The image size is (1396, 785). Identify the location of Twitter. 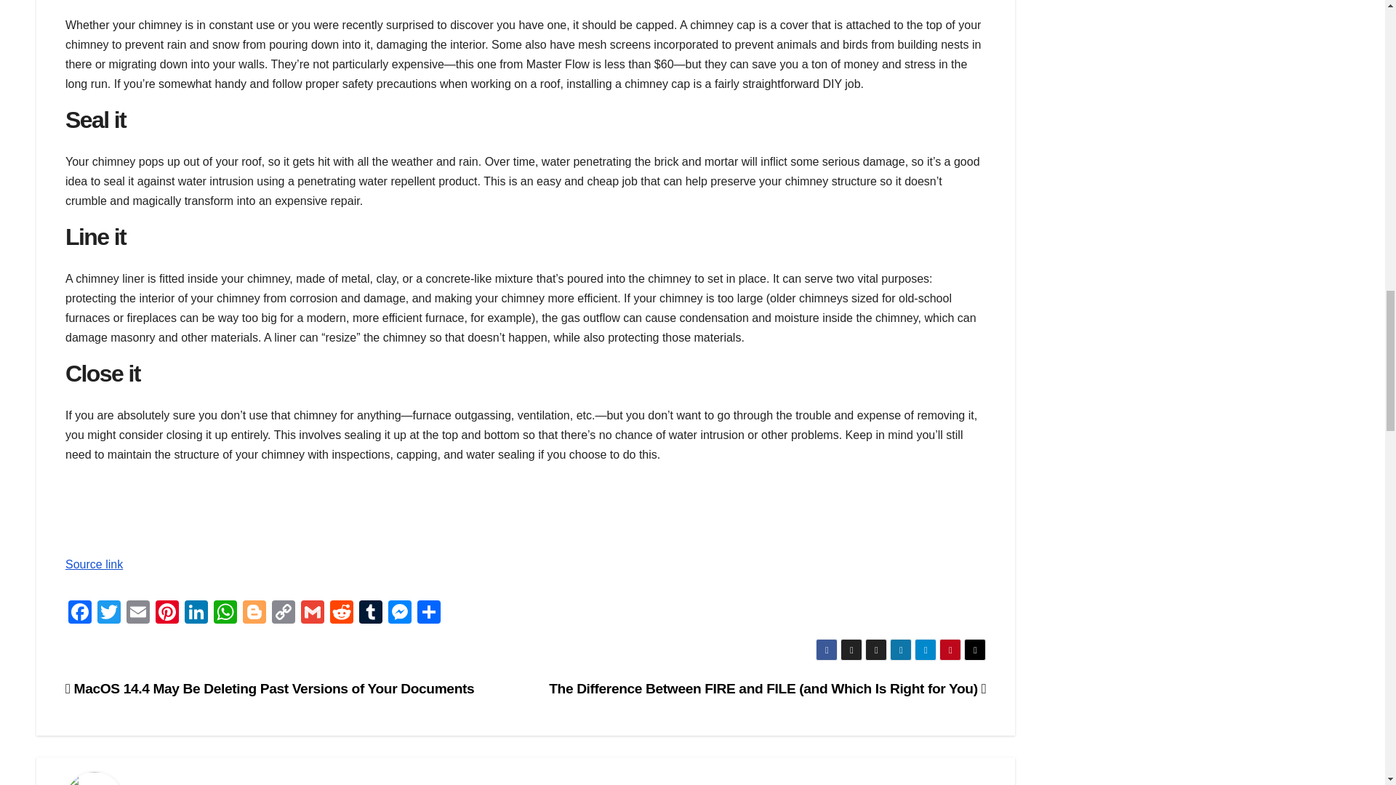
(109, 613).